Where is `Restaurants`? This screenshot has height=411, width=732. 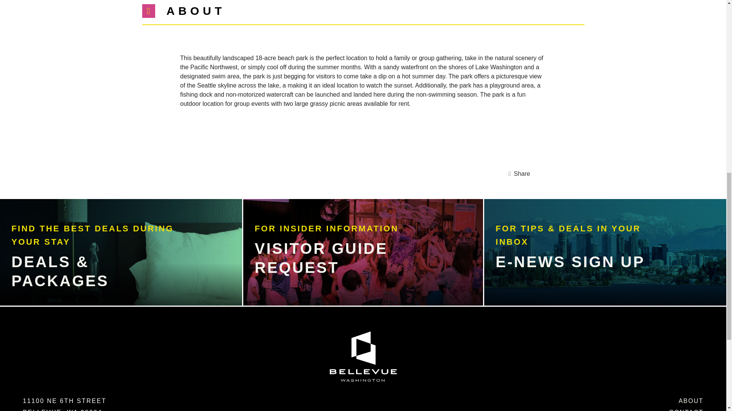
Restaurants is located at coordinates (107, 177).